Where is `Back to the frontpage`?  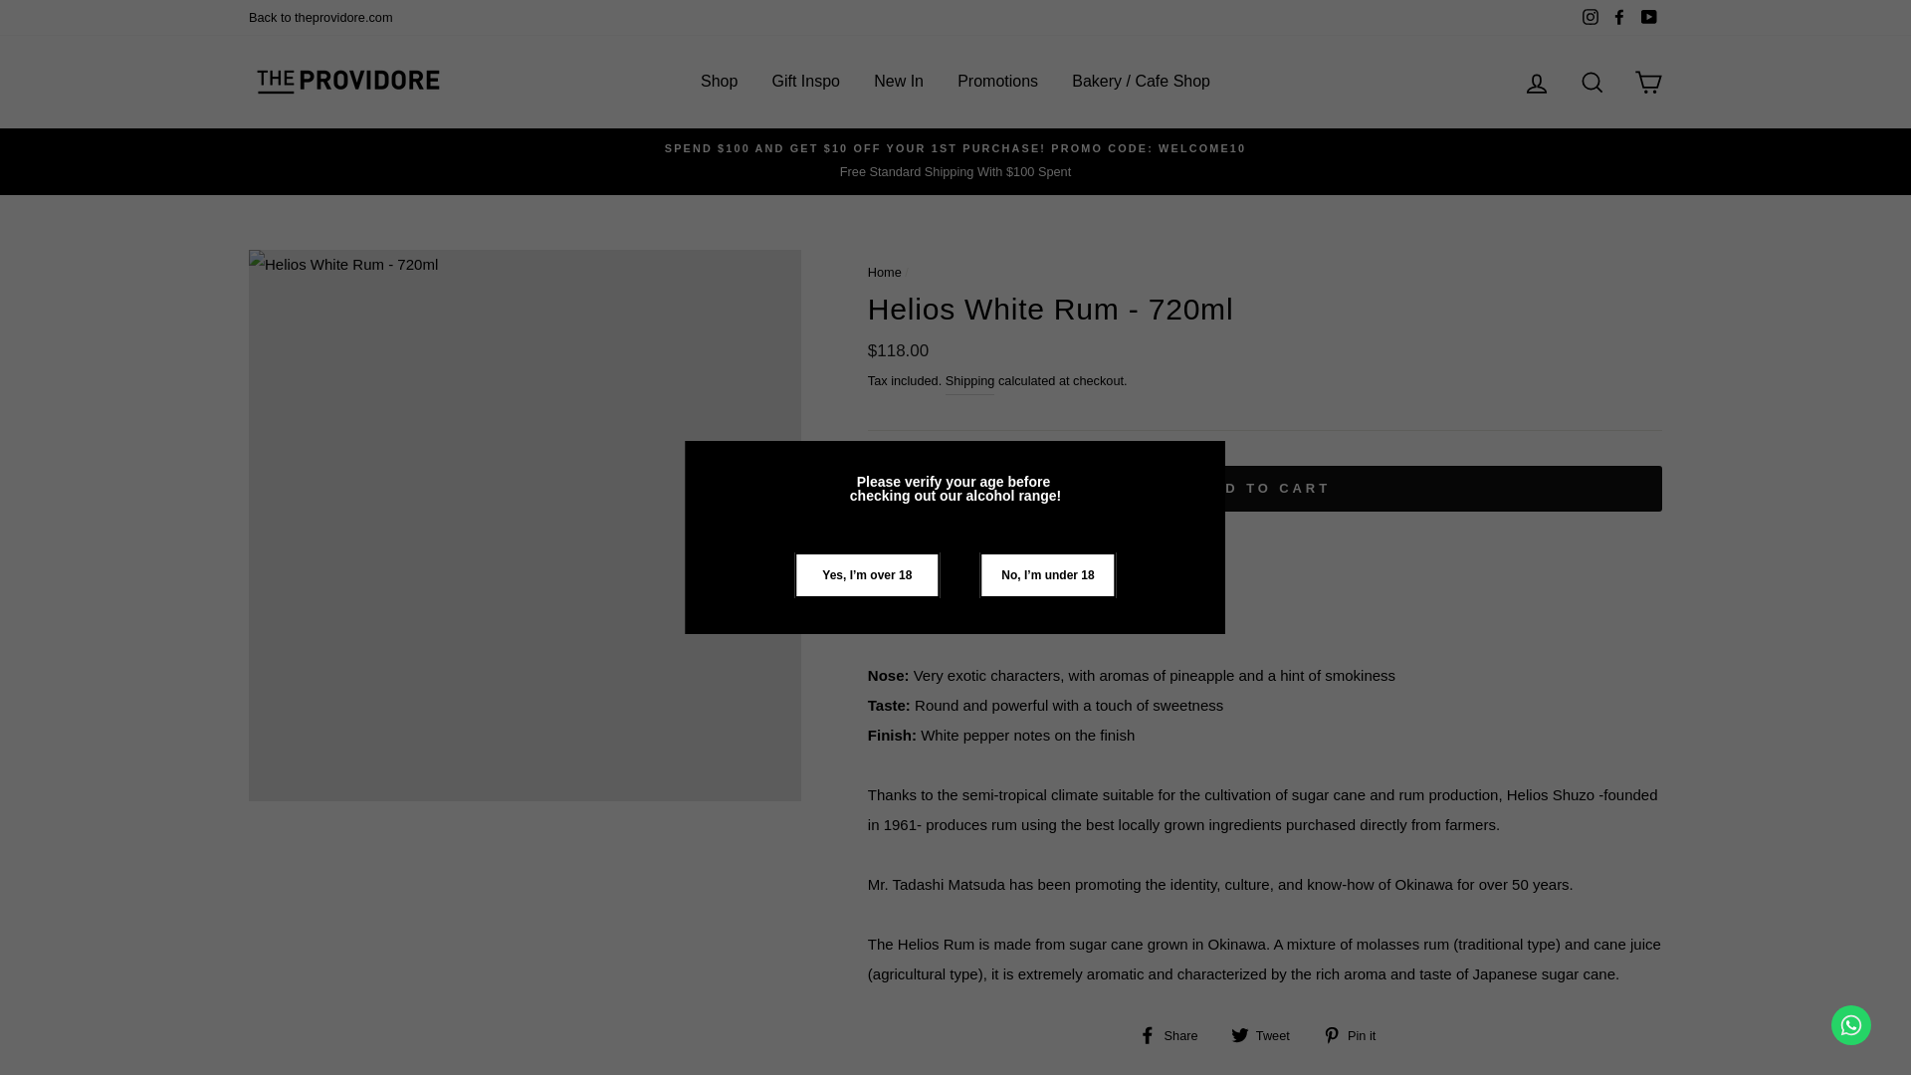
Back to the frontpage is located at coordinates (884, 271).